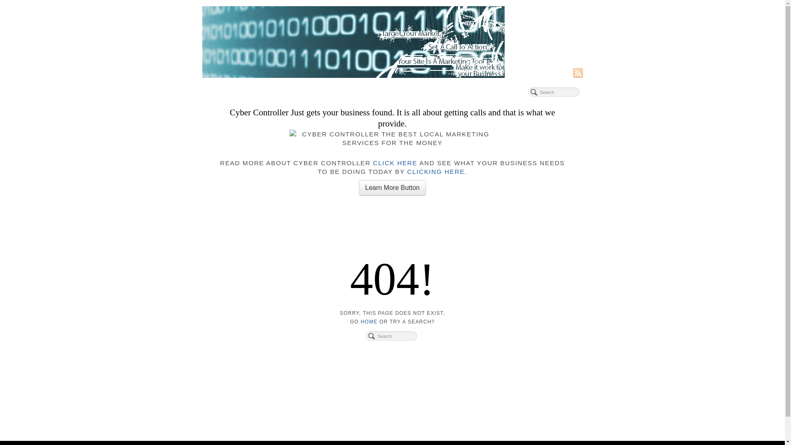 This screenshot has height=445, width=791. What do you see at coordinates (395, 163) in the screenshot?
I see `CLICK HERE` at bounding box center [395, 163].